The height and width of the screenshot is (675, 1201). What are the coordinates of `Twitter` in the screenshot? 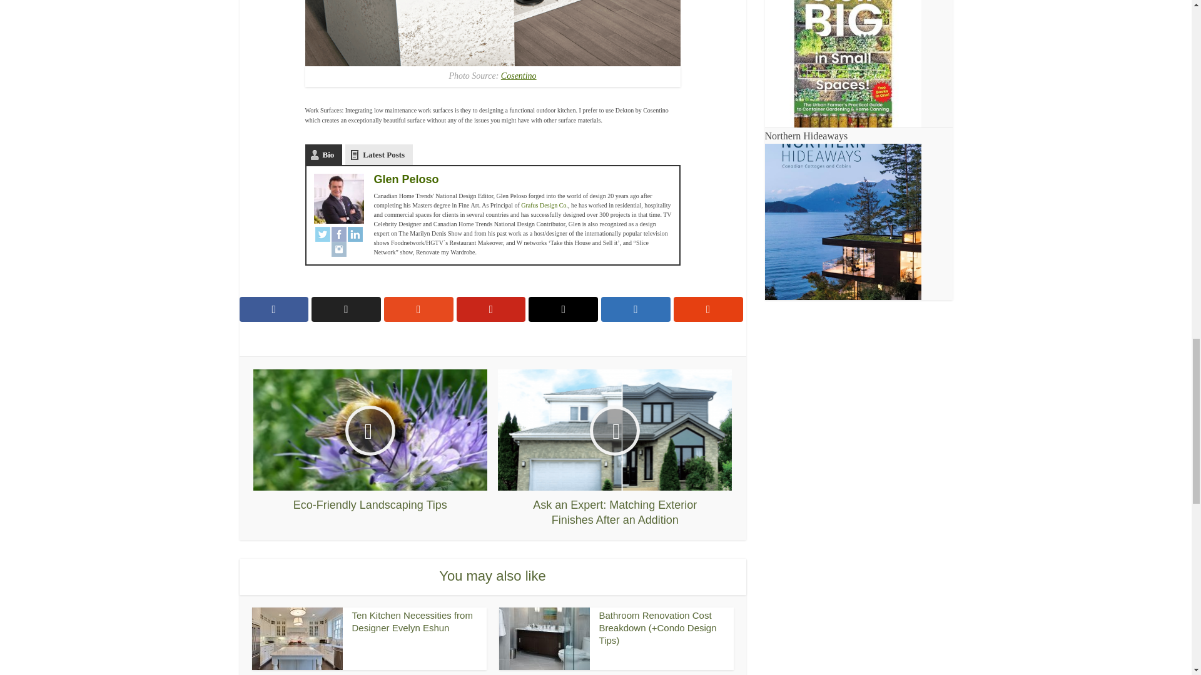 It's located at (323, 234).